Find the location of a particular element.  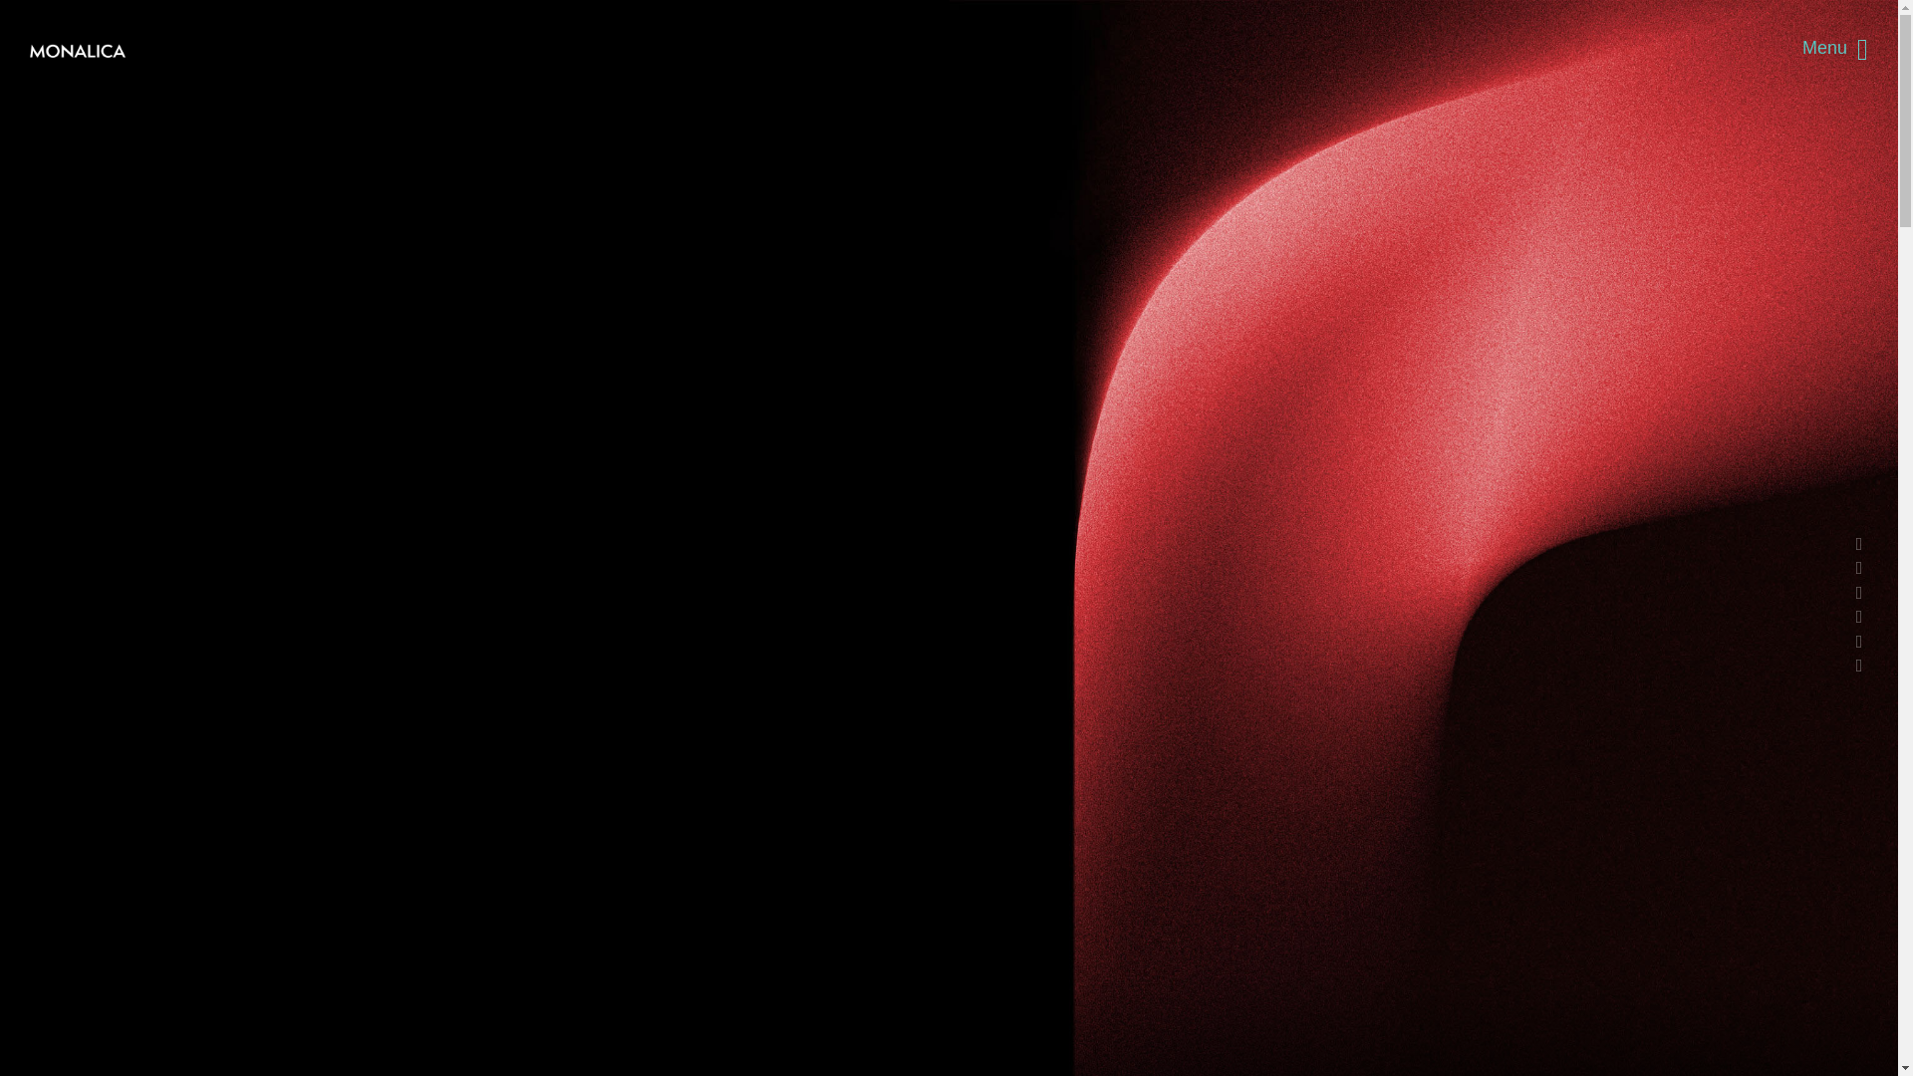

Menu is located at coordinates (1835, 49).